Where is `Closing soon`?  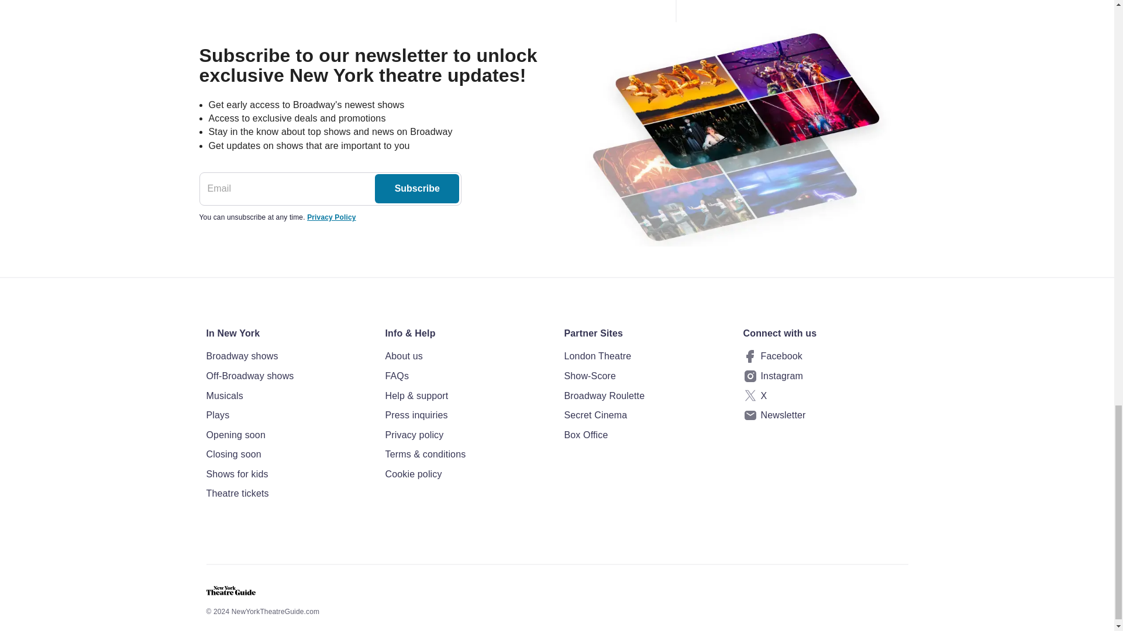
Closing soon is located at coordinates (288, 454).